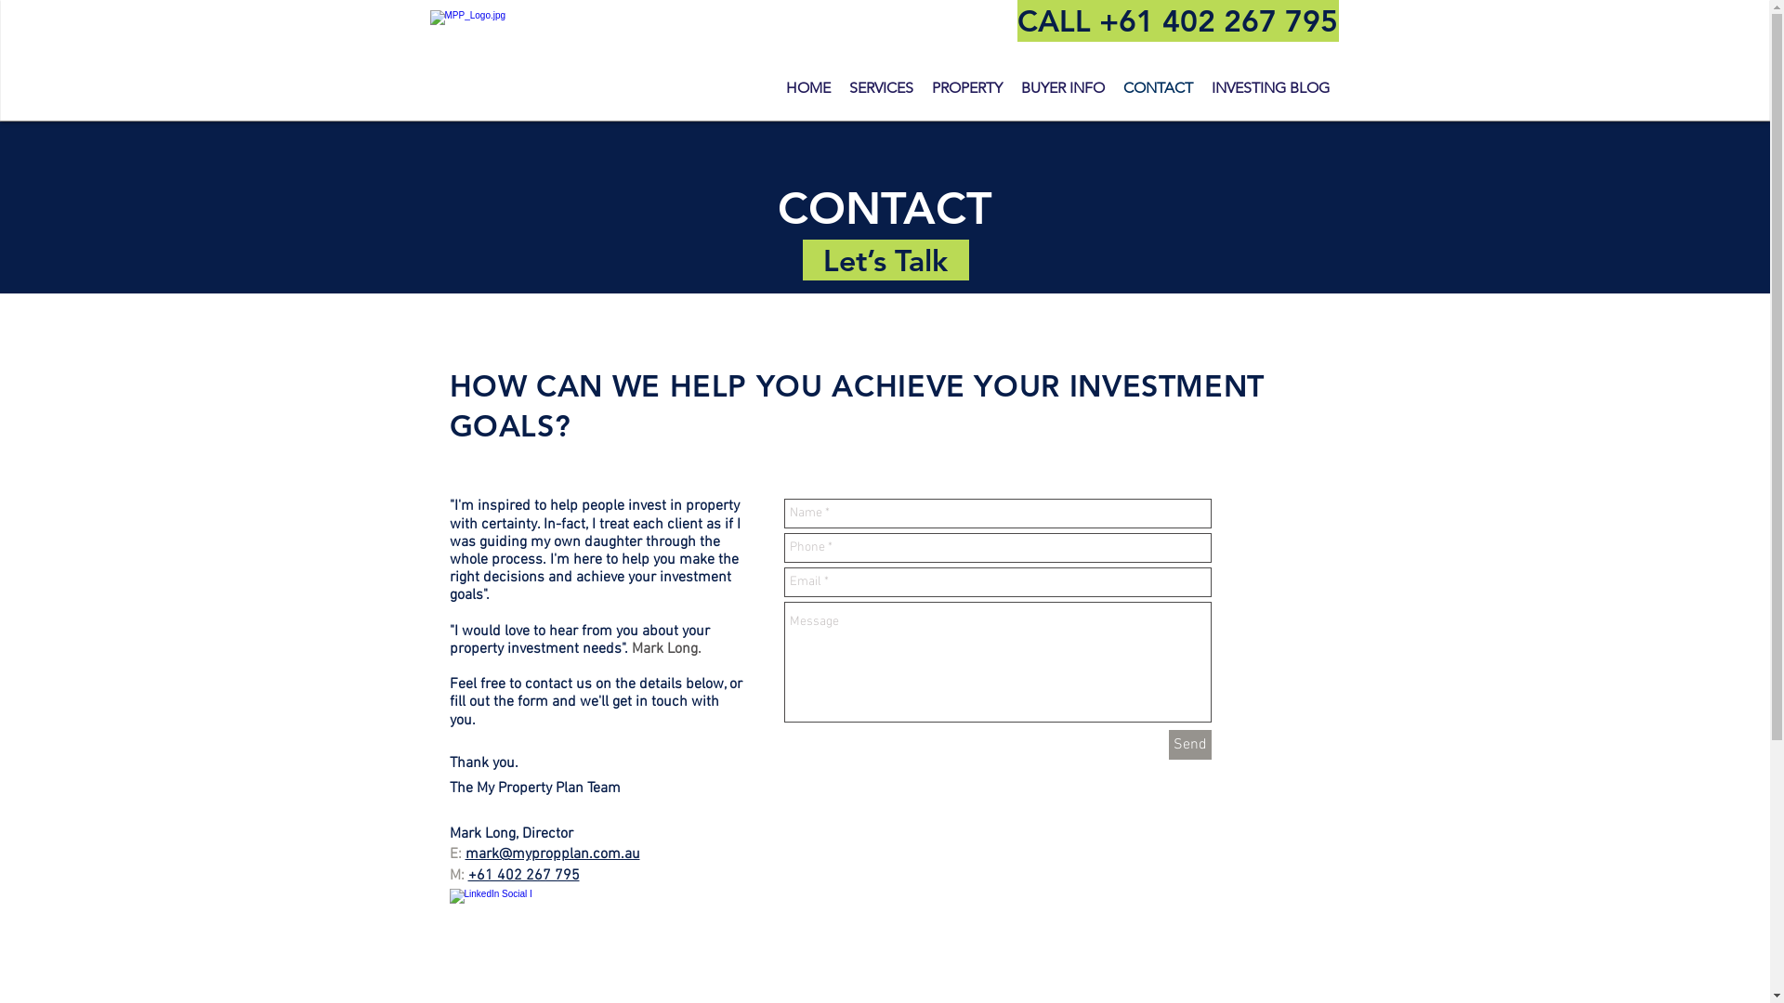 This screenshot has width=1784, height=1003. I want to click on SERVICES, so click(881, 88).